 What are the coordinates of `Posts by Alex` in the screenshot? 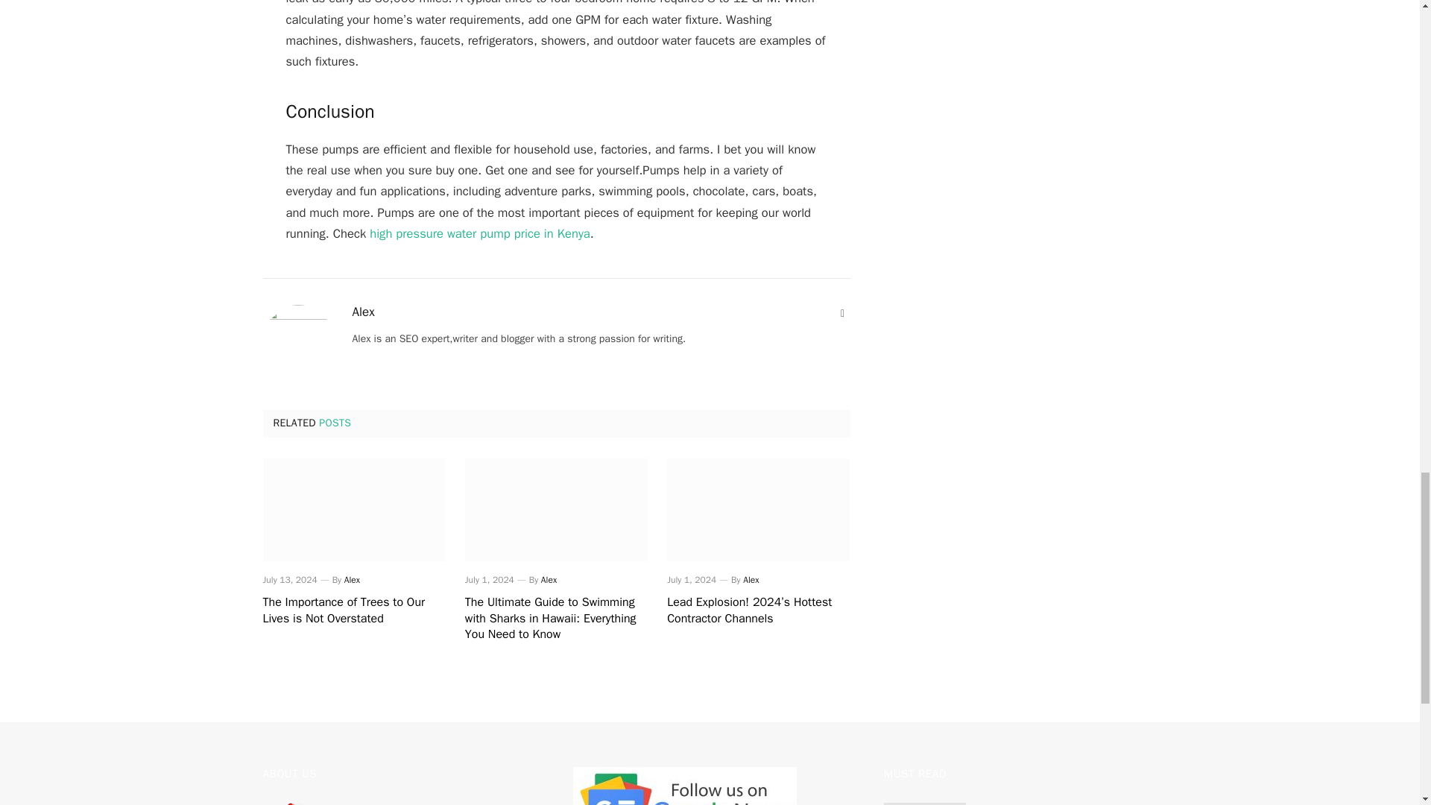 It's located at (352, 580).